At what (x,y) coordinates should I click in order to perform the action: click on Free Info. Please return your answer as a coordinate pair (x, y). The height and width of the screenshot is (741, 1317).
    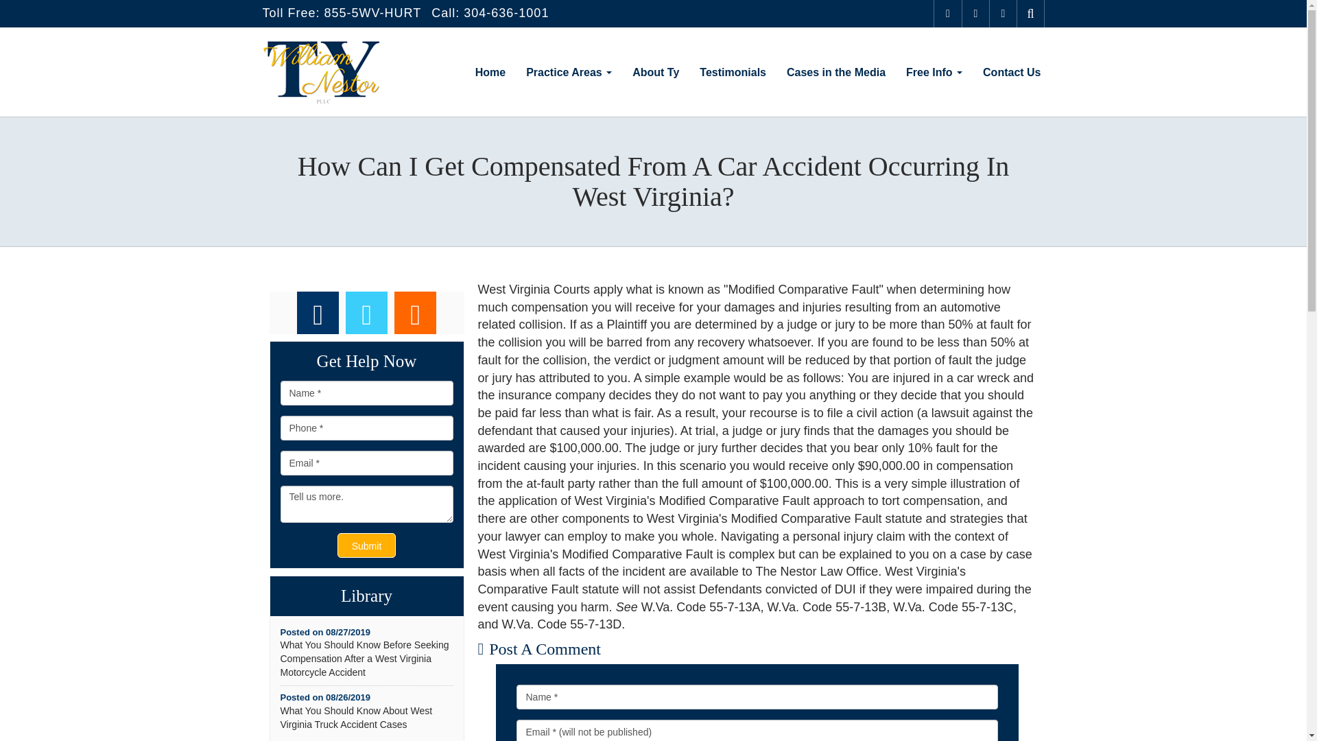
    Looking at the image, I should click on (934, 71).